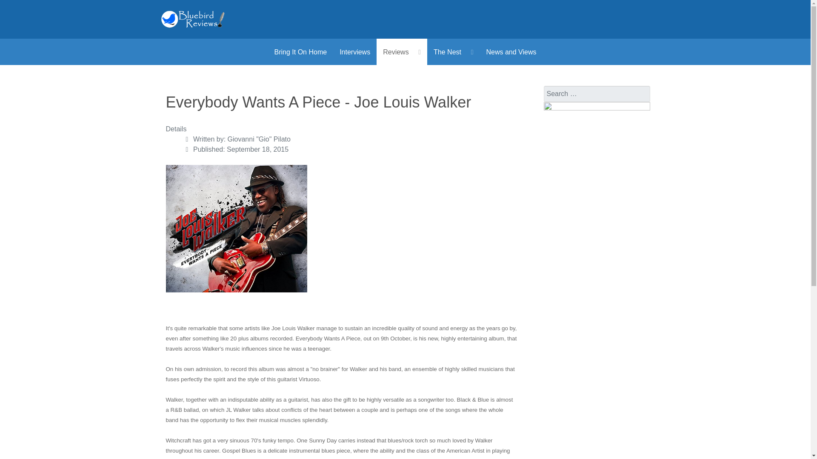  Describe the element at coordinates (193, 19) in the screenshot. I see `Bluebird Reviews` at that location.